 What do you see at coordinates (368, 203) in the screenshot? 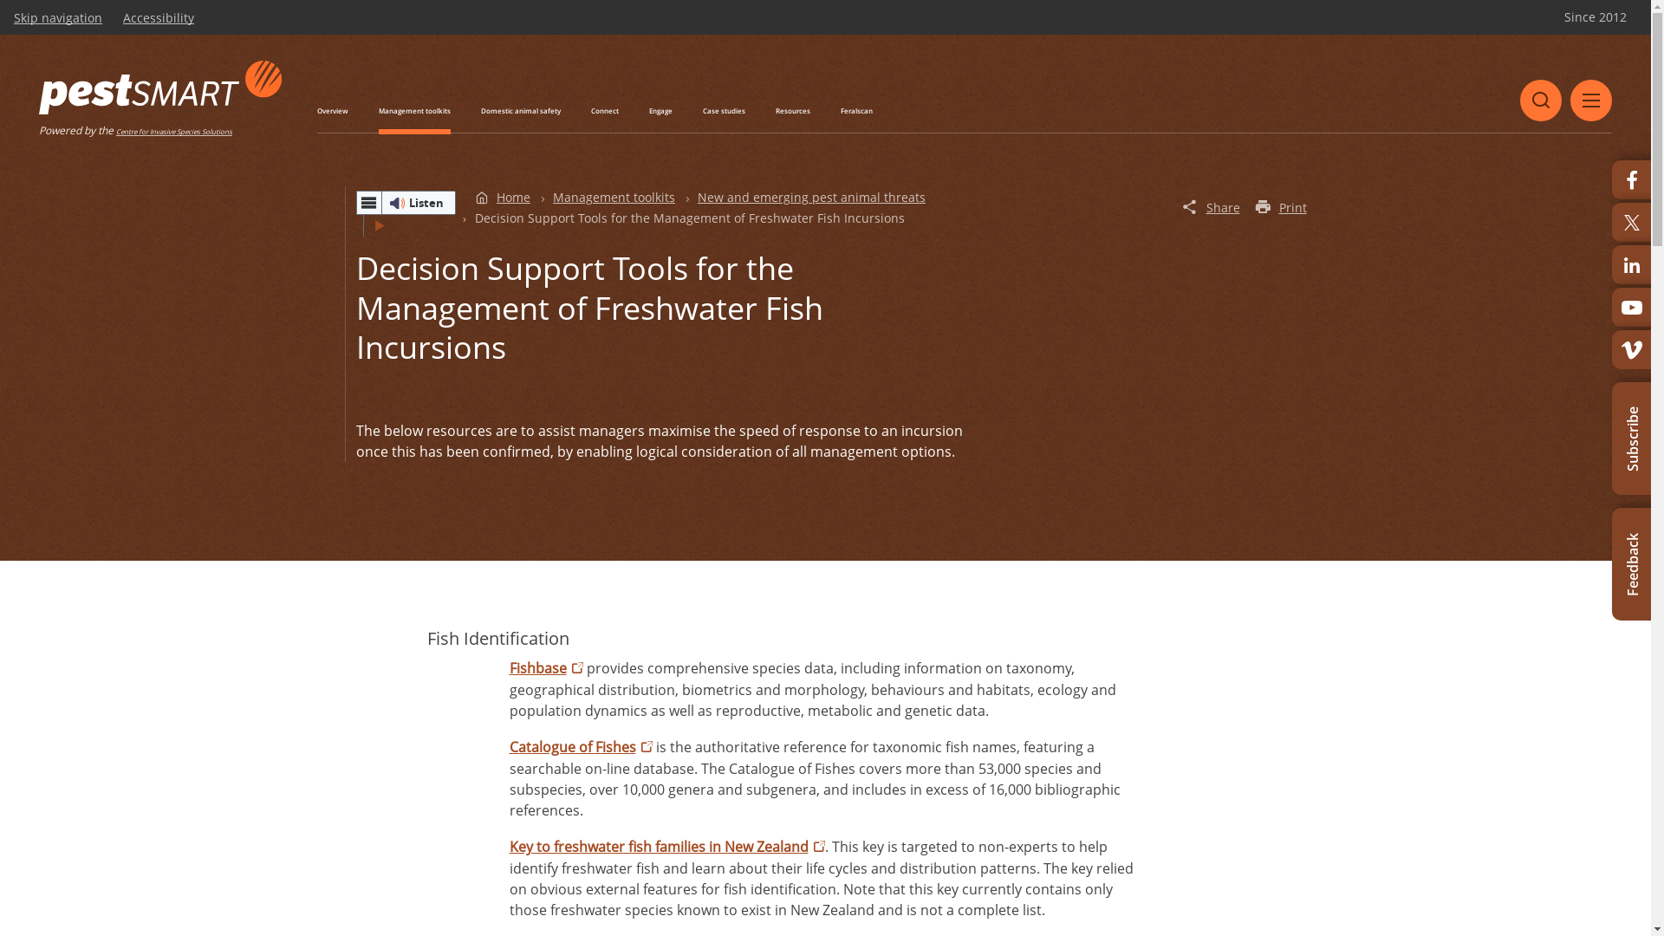
I see `webReader menu` at bounding box center [368, 203].